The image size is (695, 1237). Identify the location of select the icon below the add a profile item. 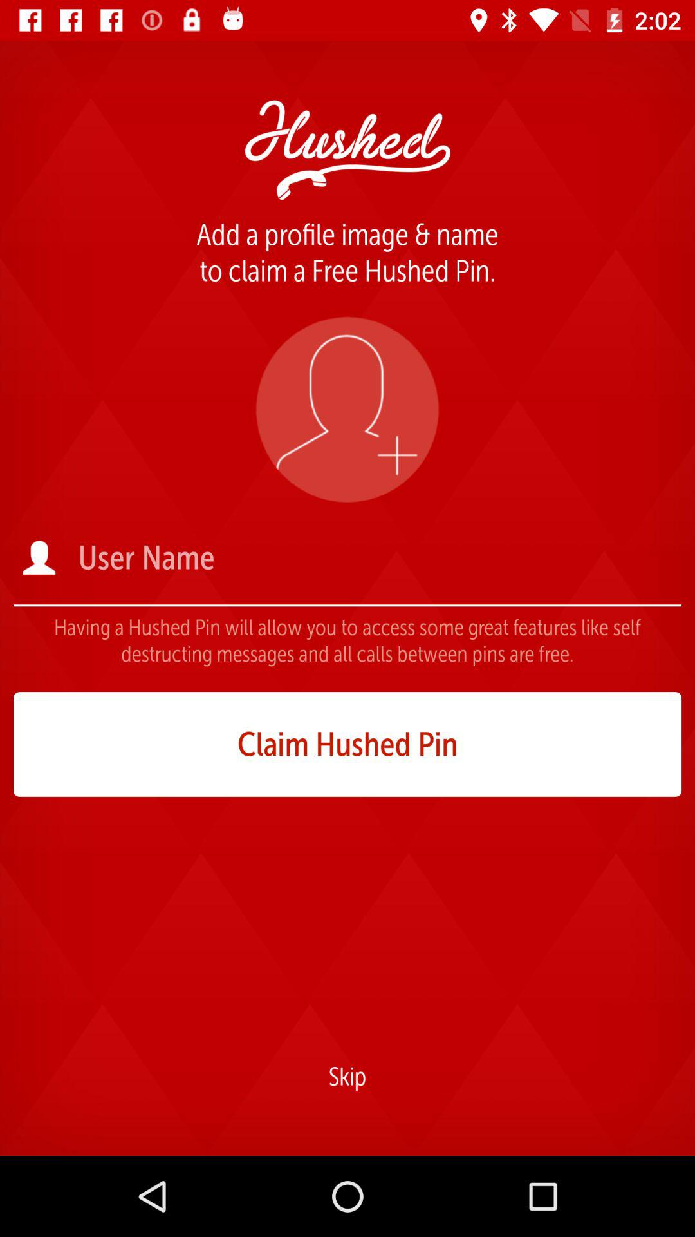
(347, 410).